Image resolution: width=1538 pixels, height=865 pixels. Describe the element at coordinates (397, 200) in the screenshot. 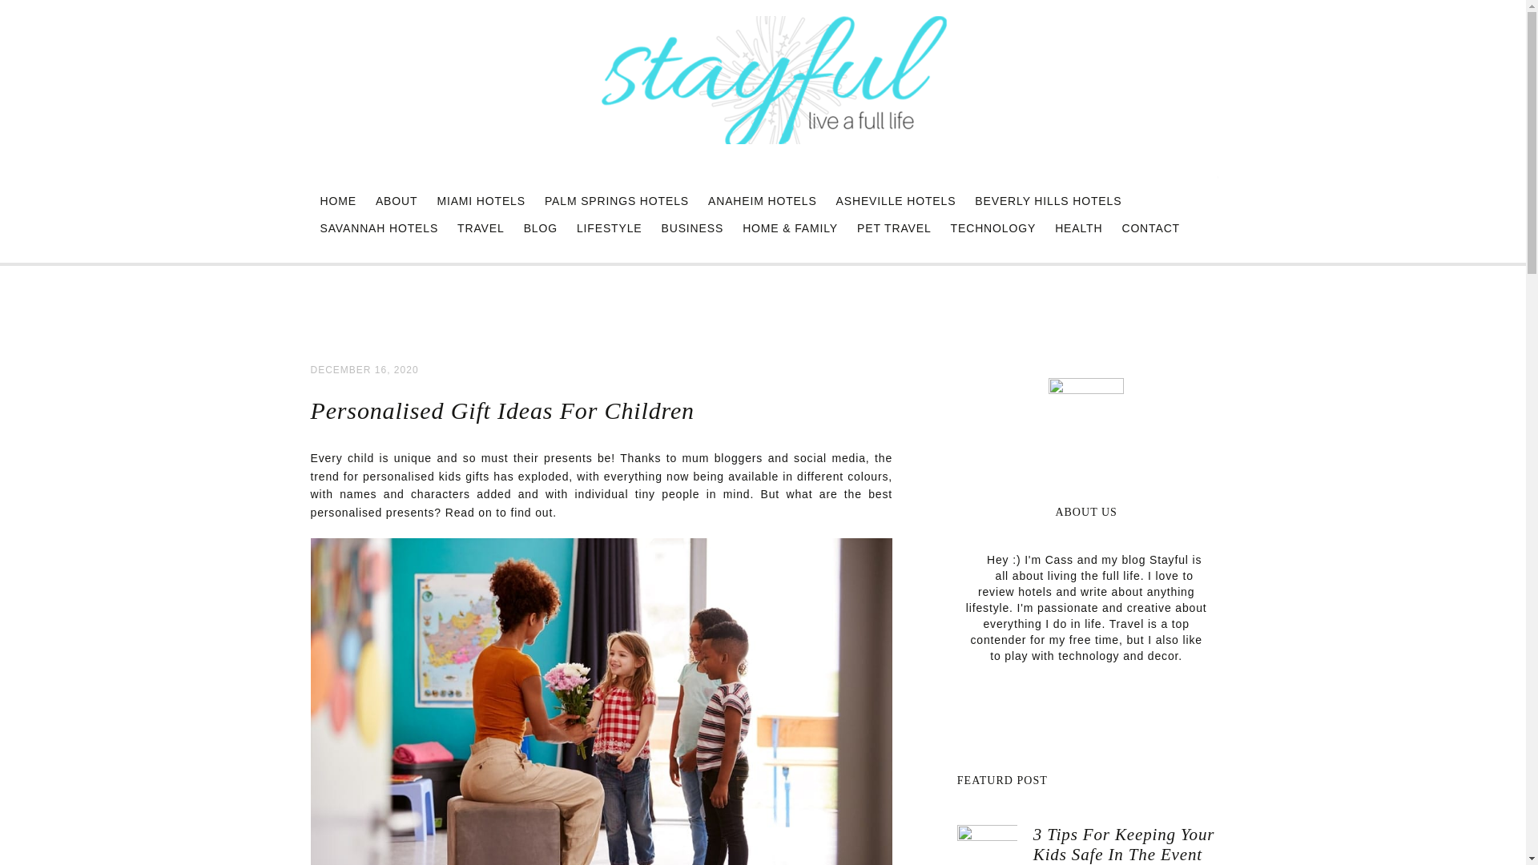

I see `ABOUT` at that location.